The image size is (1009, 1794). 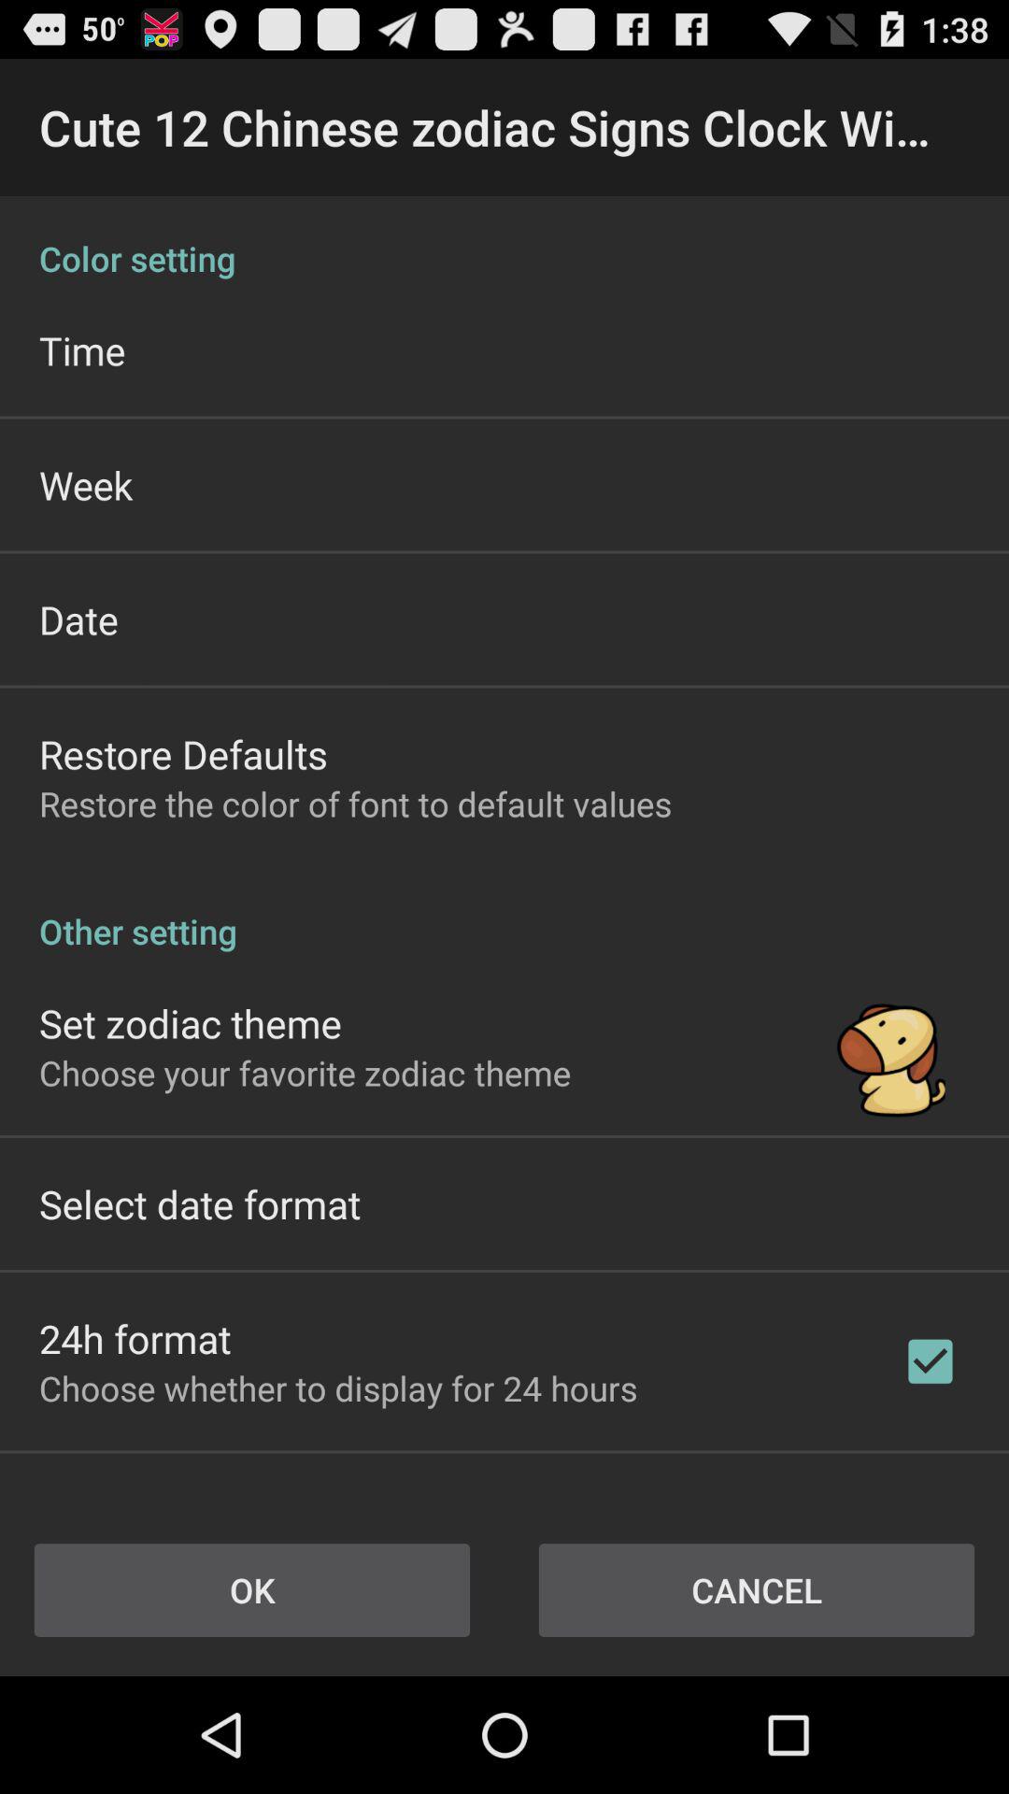 What do you see at coordinates (757, 1590) in the screenshot?
I see `tap cancel button` at bounding box center [757, 1590].